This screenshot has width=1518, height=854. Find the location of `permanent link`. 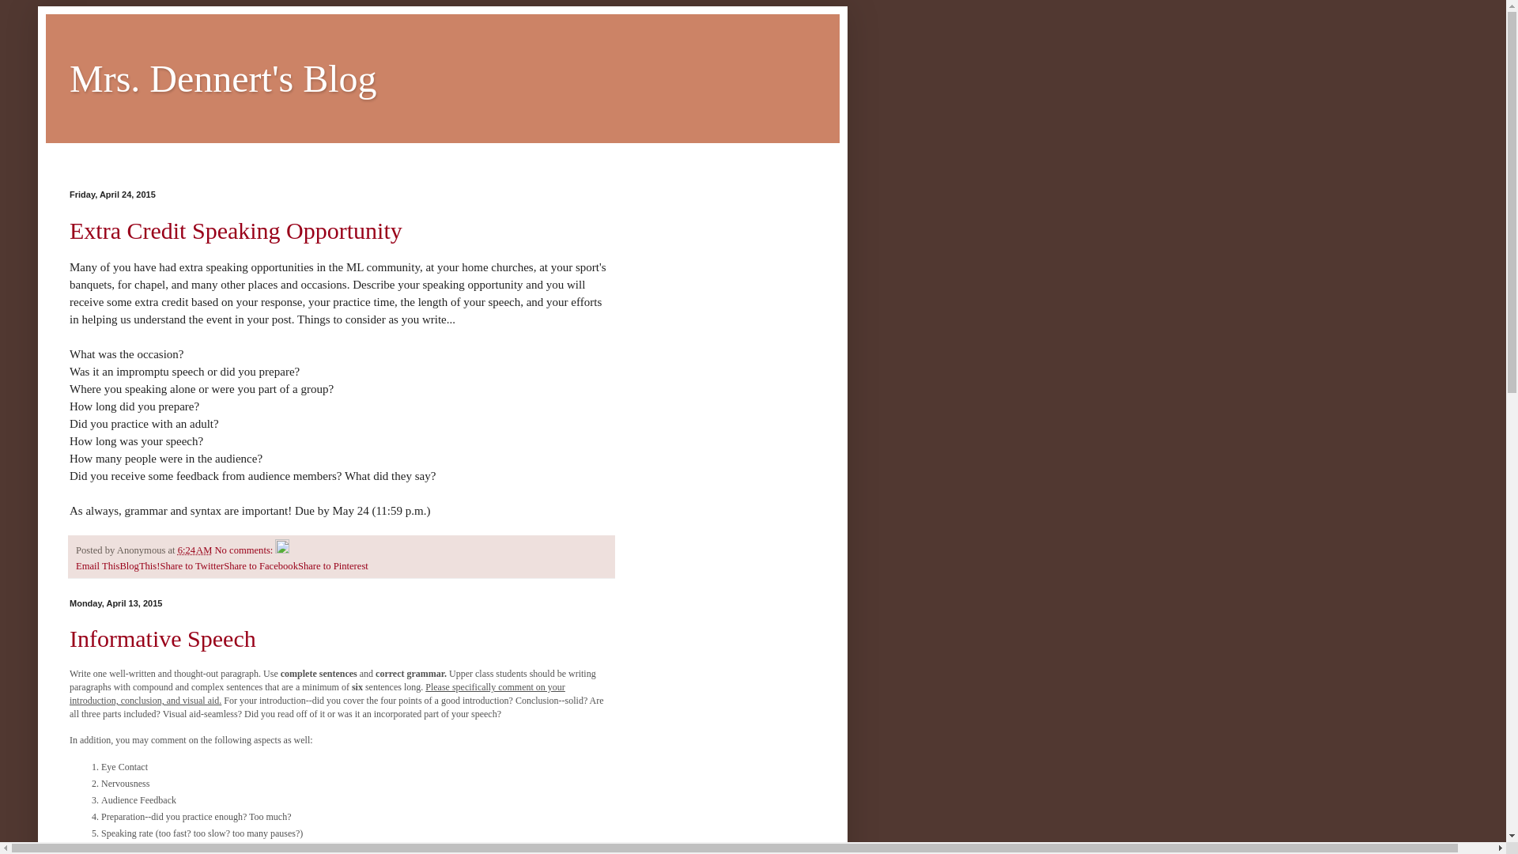

permanent link is located at coordinates (194, 550).